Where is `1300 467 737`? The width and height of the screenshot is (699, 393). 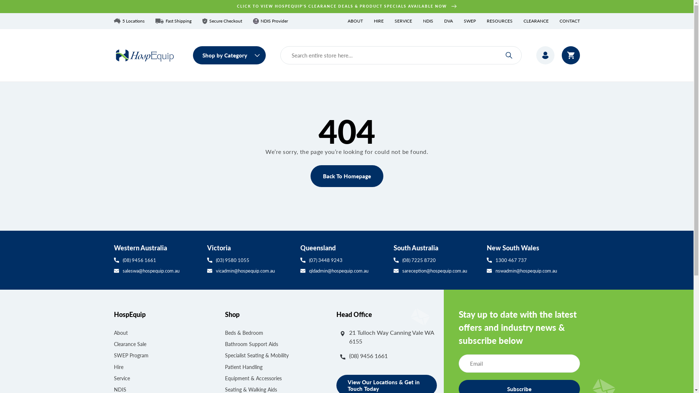
1300 467 737 is located at coordinates (533, 260).